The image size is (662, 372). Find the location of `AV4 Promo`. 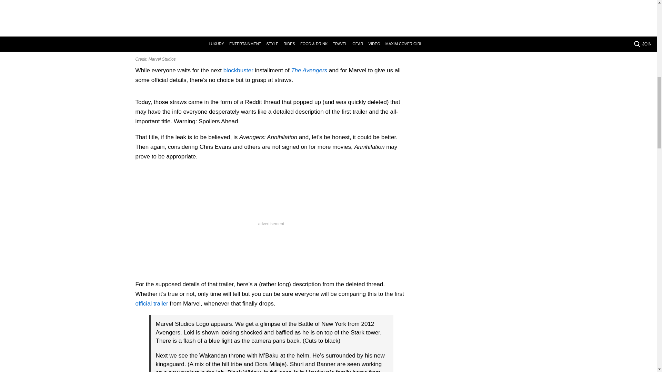

AV4 Promo is located at coordinates (271, 26).